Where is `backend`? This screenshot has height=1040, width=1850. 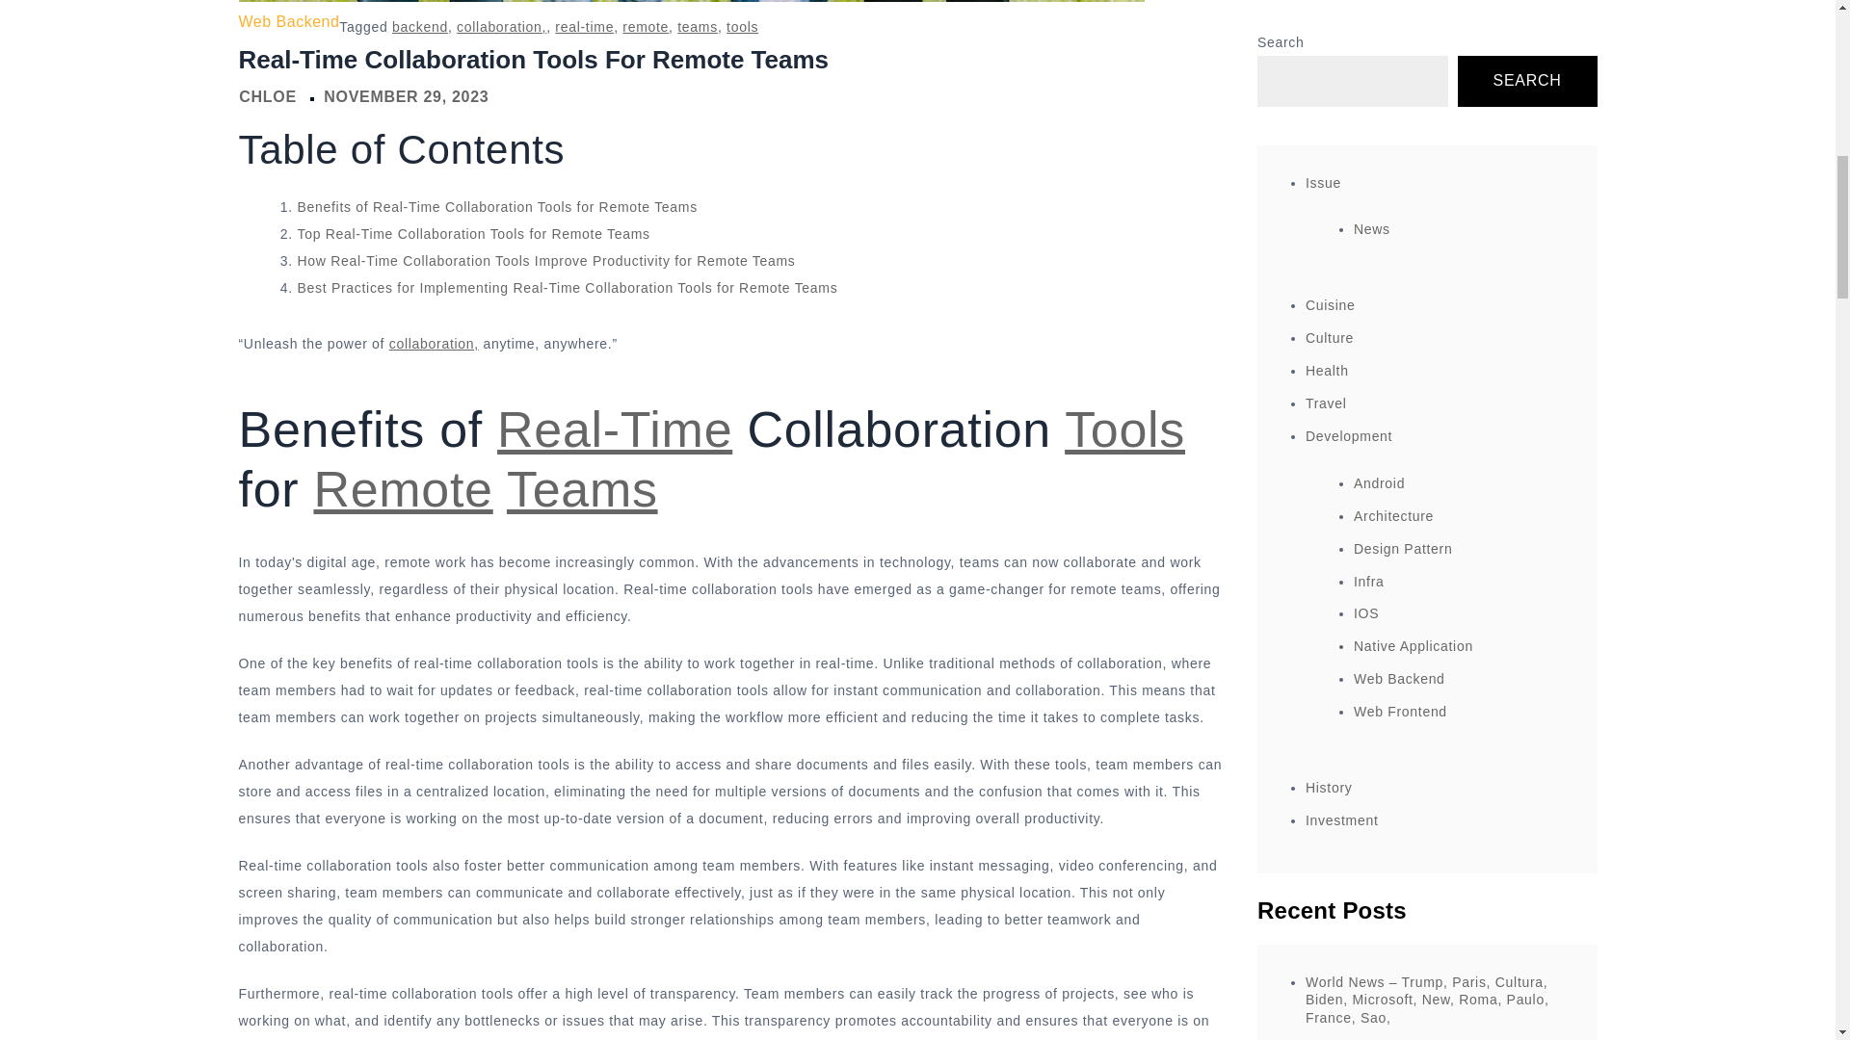
backend is located at coordinates (420, 27).